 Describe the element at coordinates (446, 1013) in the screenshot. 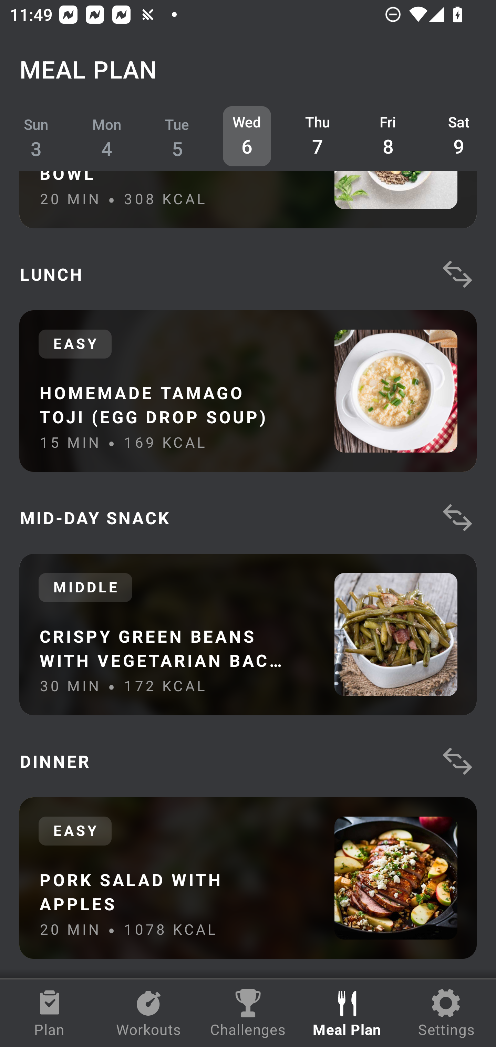

I see ` Settings ` at that location.